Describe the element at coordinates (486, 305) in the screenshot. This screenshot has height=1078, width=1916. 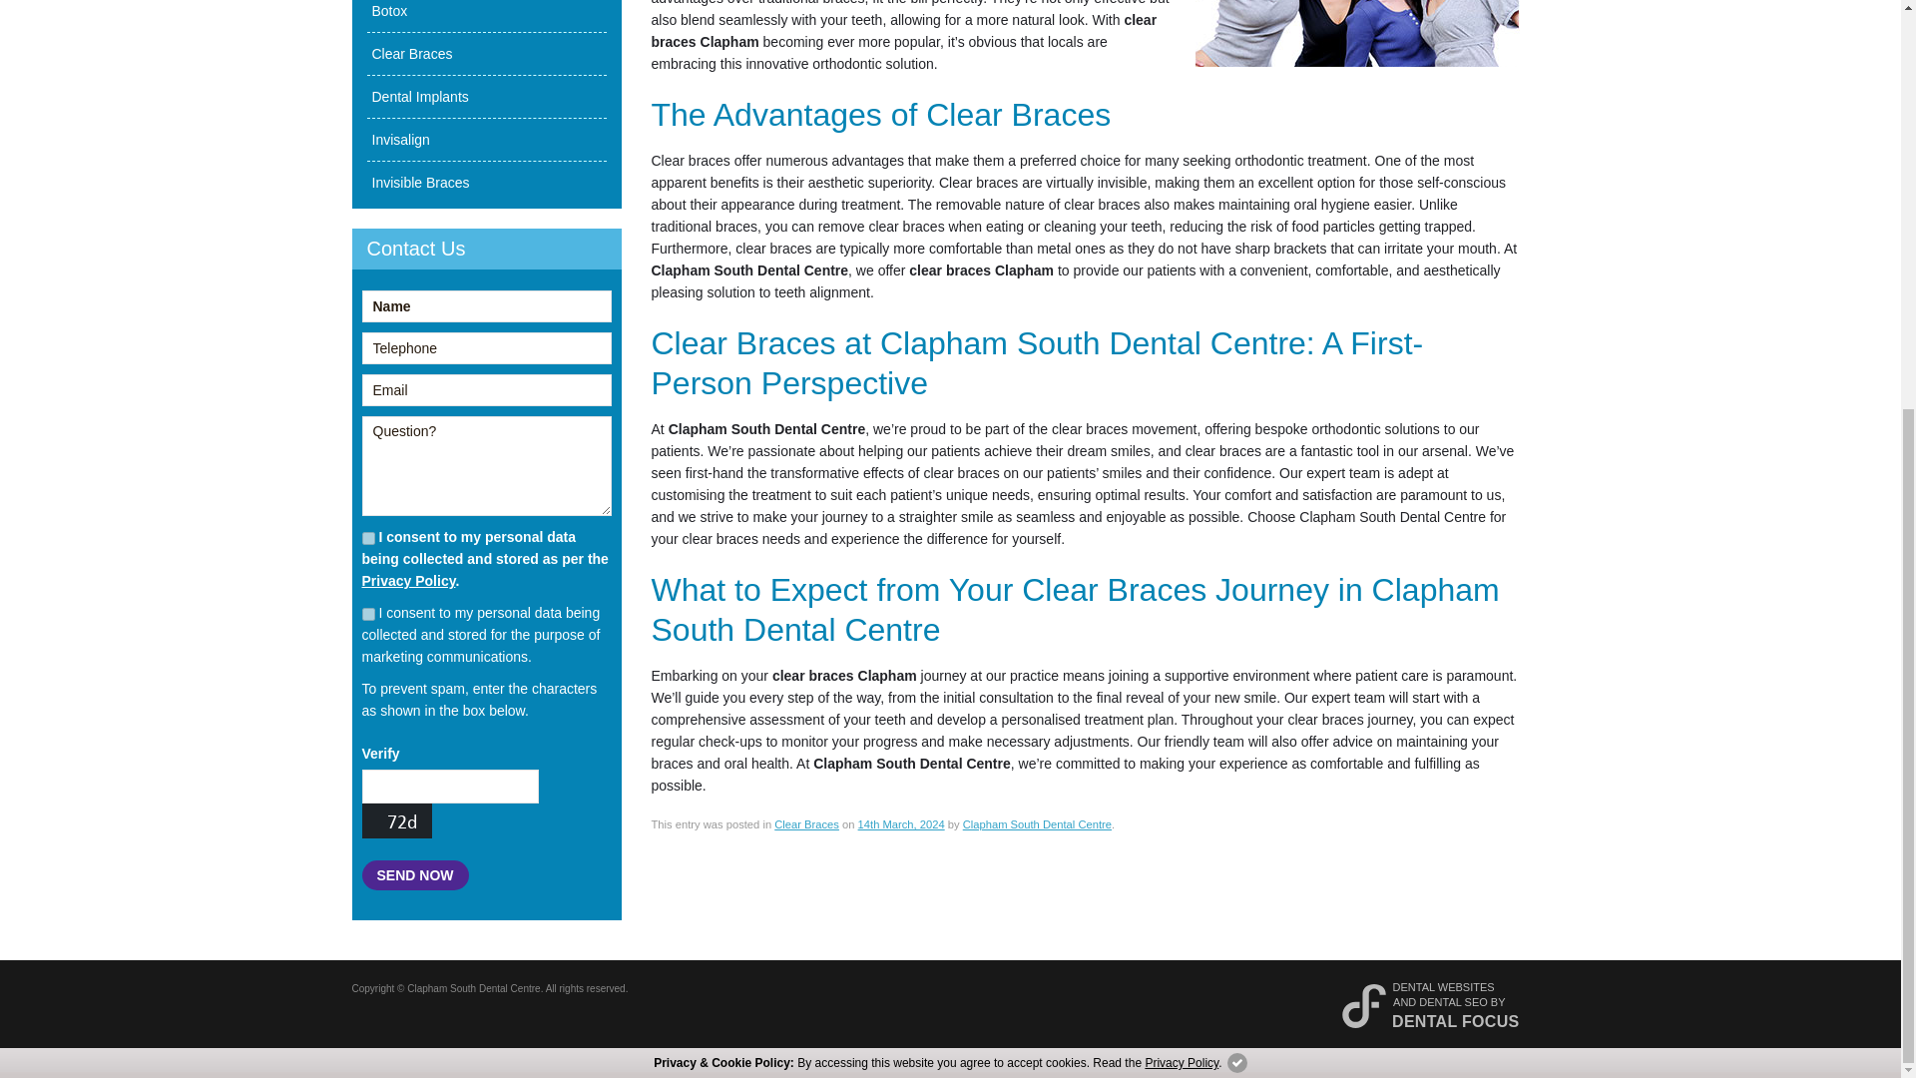
I see `Name` at that location.